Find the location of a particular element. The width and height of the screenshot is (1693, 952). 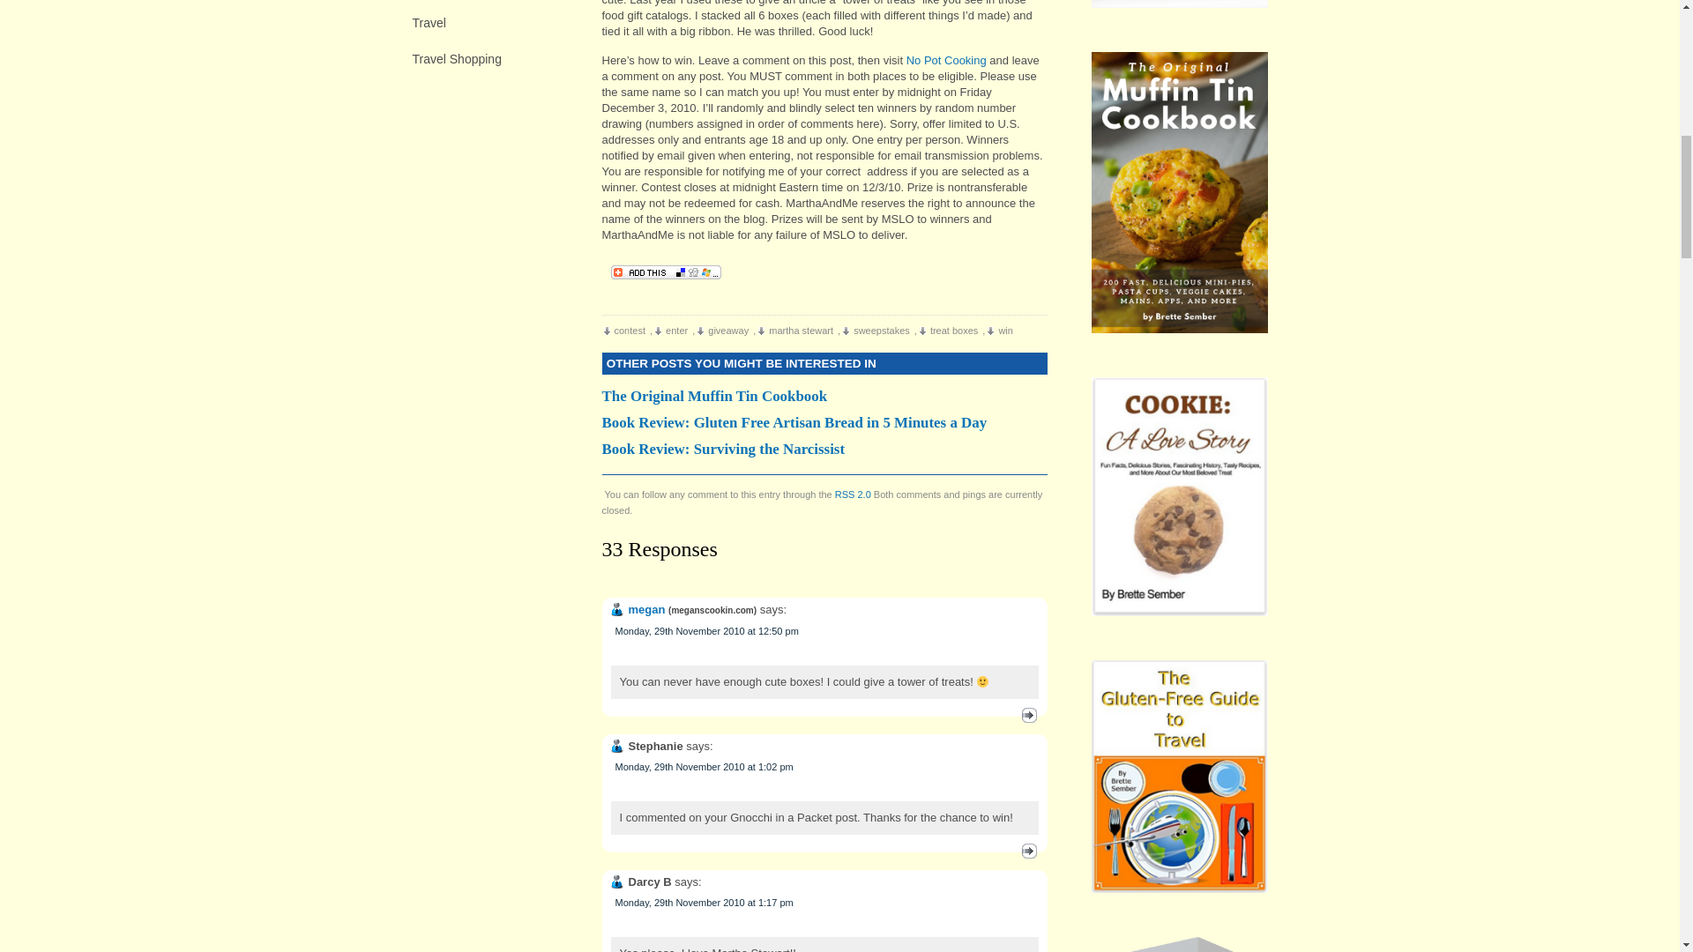

contest is located at coordinates (623, 331).